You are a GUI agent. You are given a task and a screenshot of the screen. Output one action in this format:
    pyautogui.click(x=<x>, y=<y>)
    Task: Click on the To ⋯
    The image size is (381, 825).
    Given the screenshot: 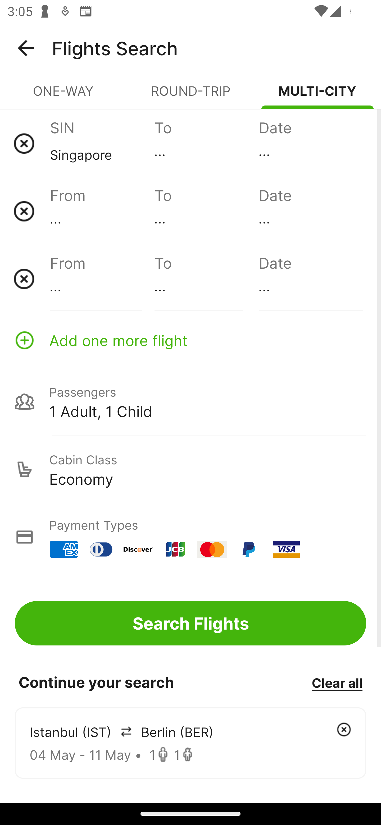 What is the action you would take?
    pyautogui.click(x=206, y=143)
    